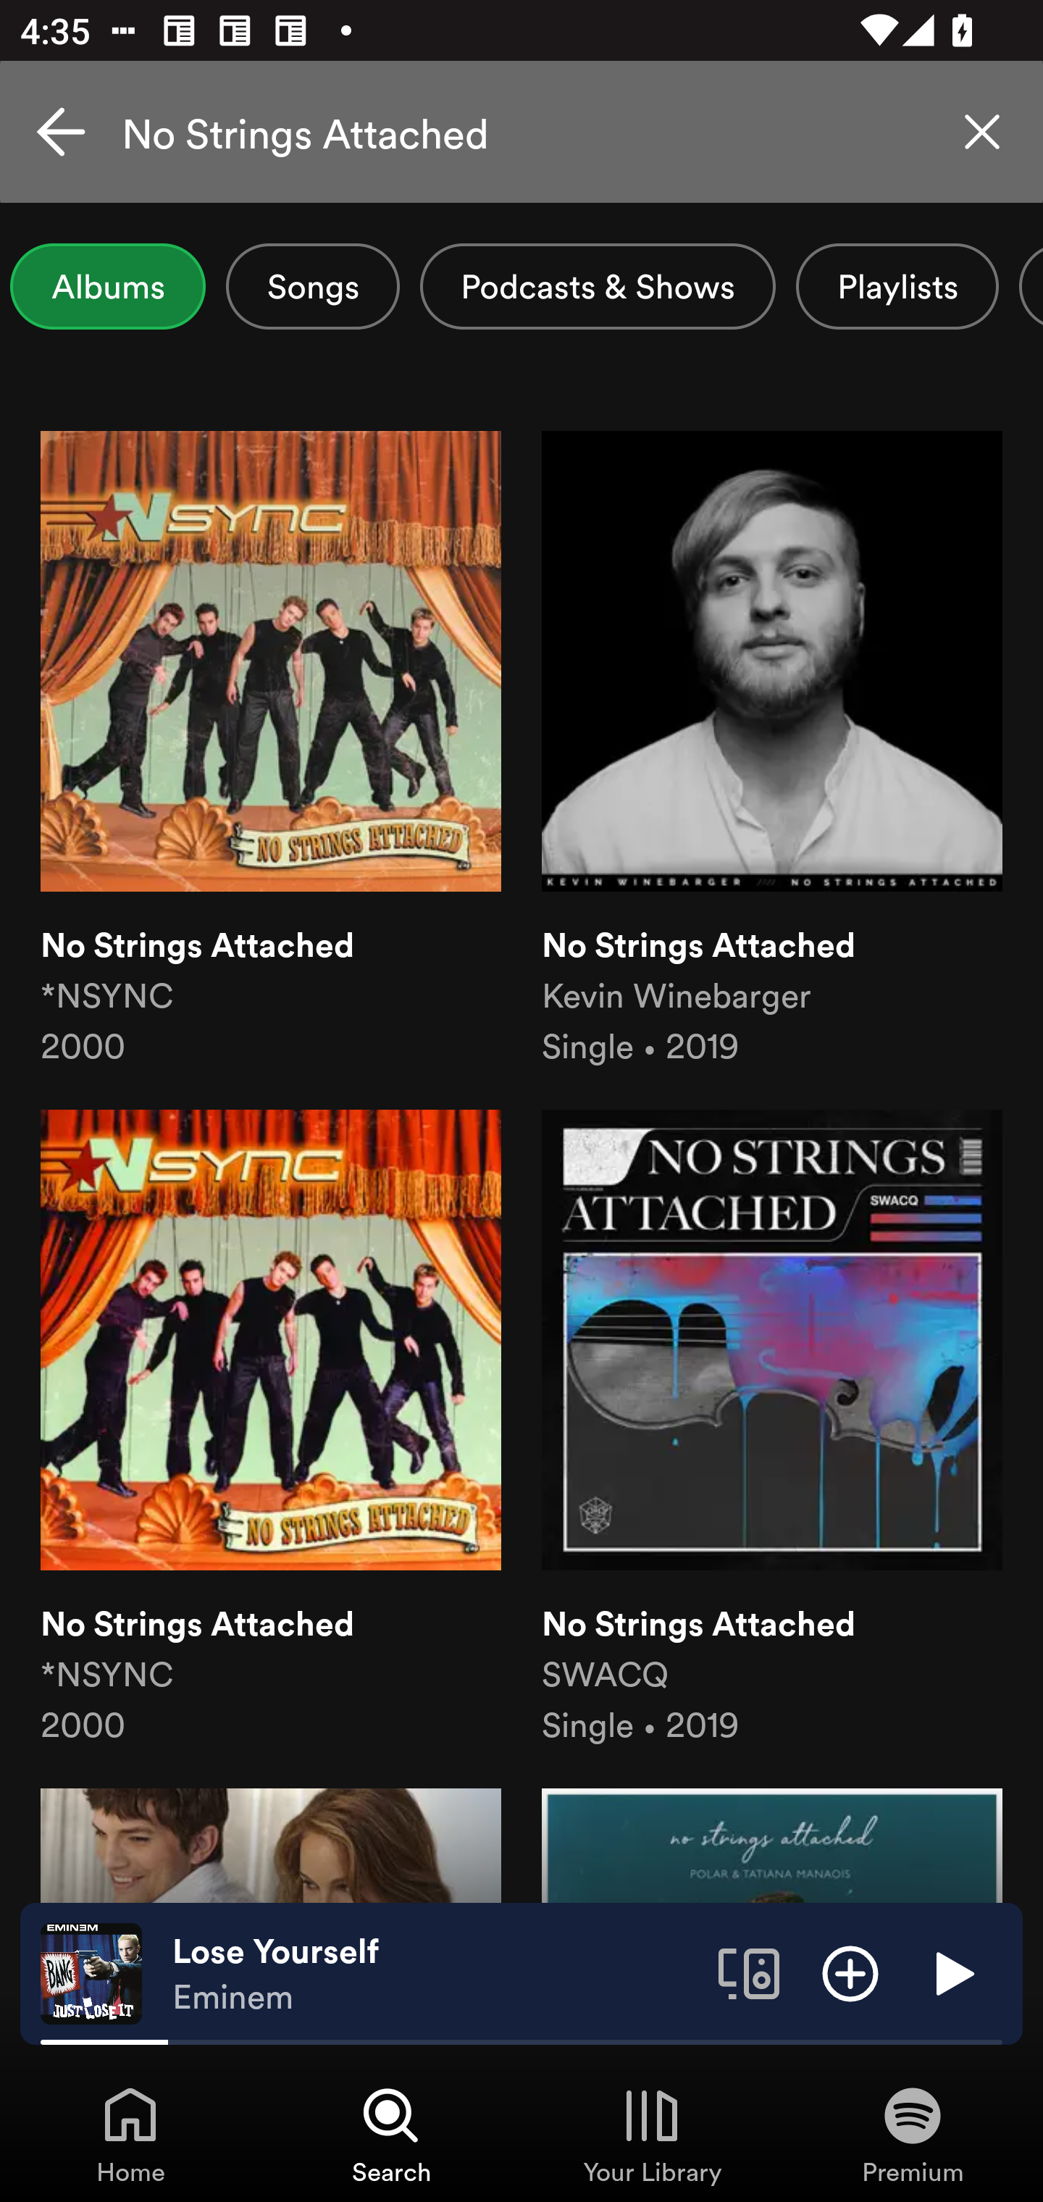 Image resolution: width=1043 pixels, height=2202 pixels. Describe the element at coordinates (61, 132) in the screenshot. I see `Cancel` at that location.